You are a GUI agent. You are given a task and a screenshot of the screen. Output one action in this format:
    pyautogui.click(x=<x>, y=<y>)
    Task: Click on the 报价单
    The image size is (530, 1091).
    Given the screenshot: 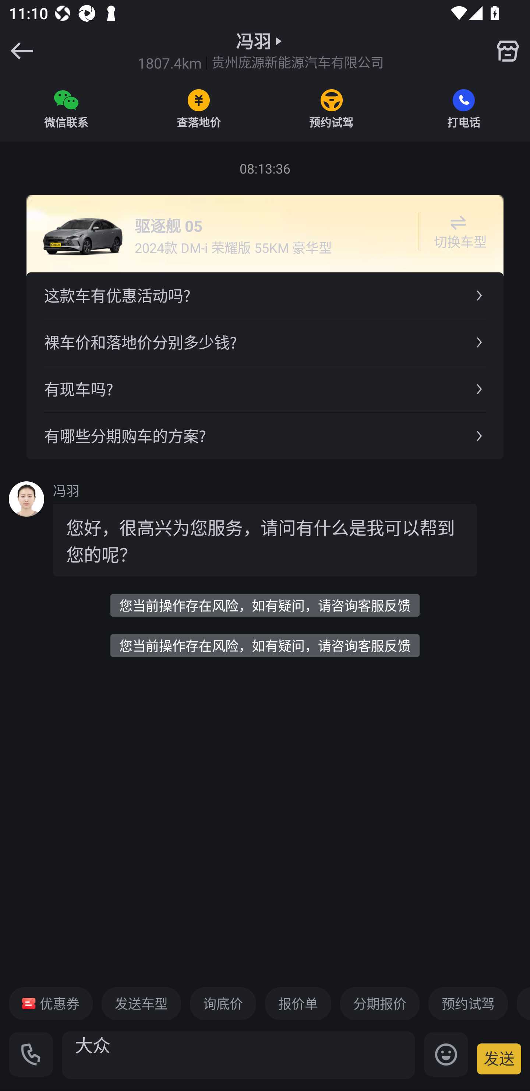 What is the action you would take?
    pyautogui.click(x=298, y=1003)
    